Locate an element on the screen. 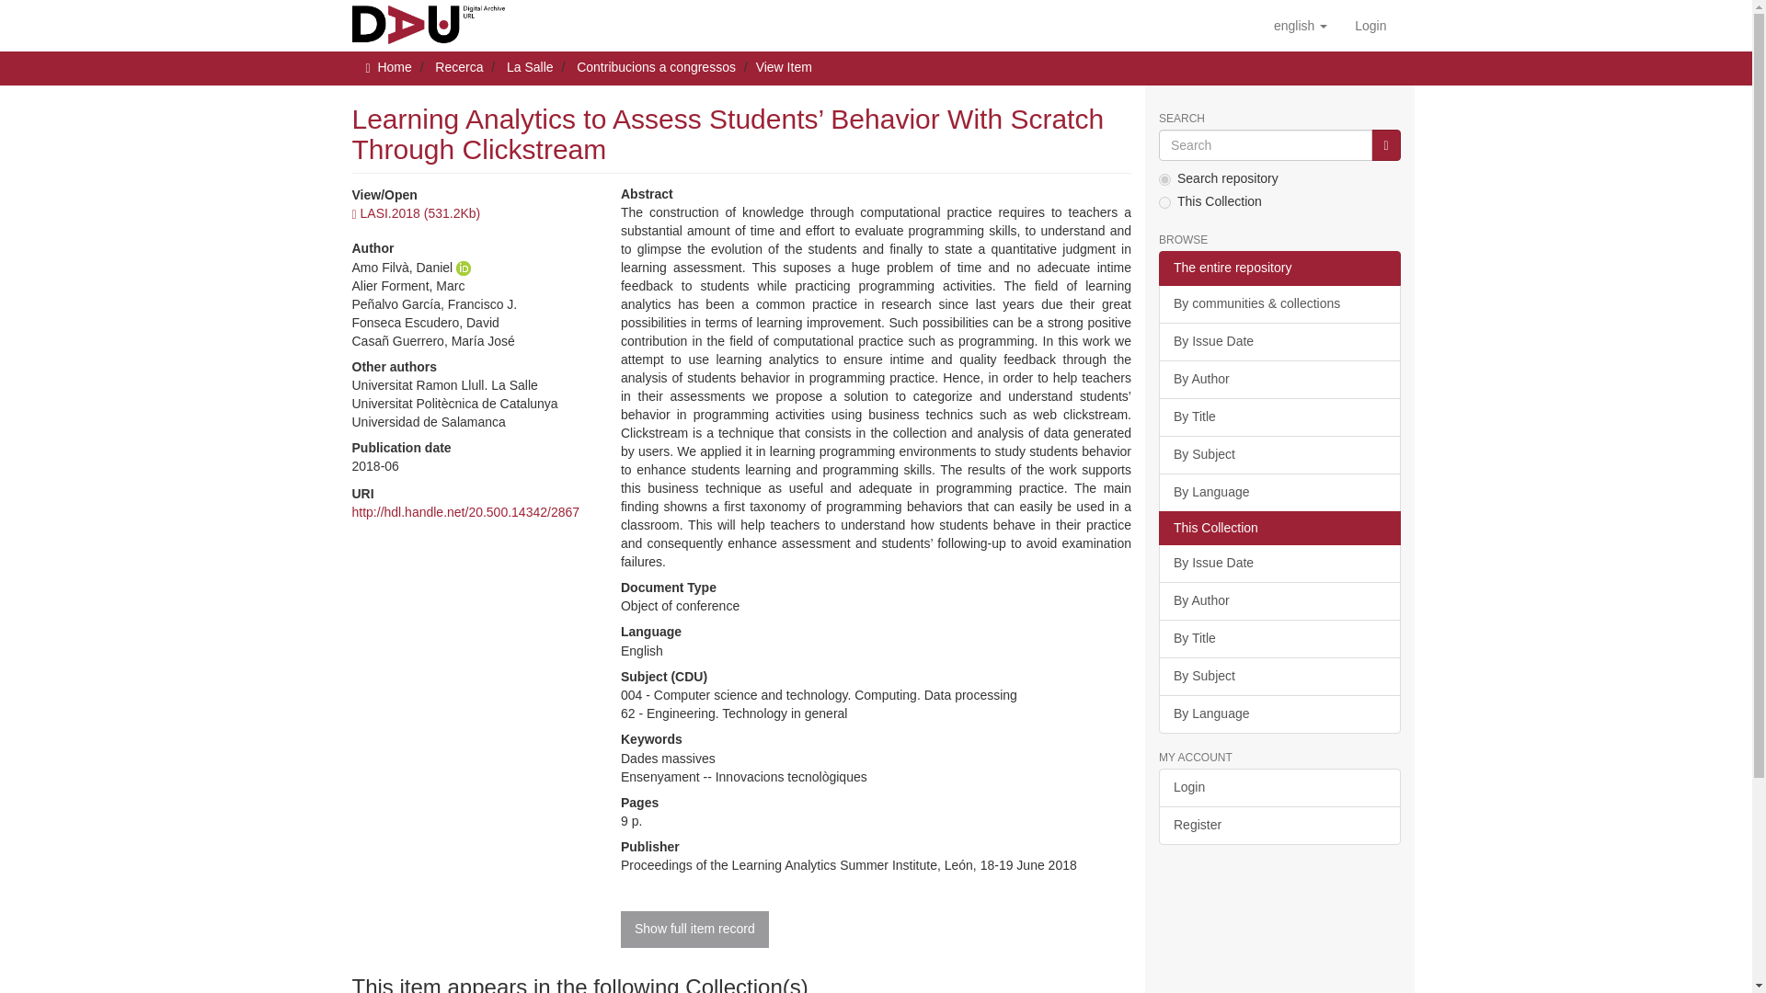 The image size is (1766, 993). La Salle is located at coordinates (530, 66).